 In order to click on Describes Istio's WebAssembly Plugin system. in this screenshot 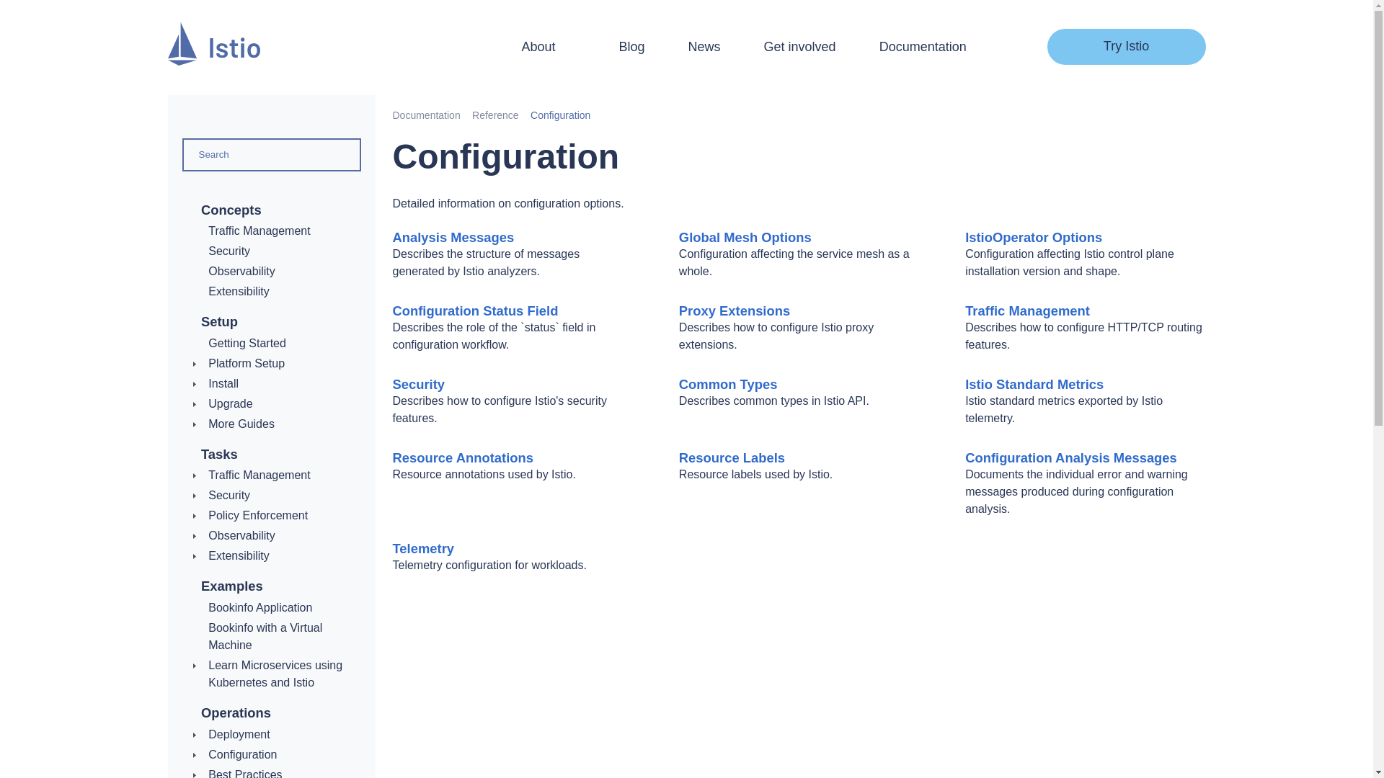, I will do `click(238, 291)`.